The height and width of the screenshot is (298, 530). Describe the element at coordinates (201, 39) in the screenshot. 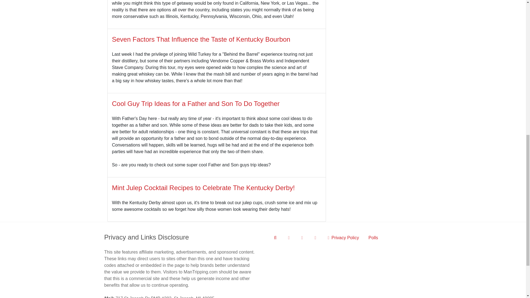

I see `Seven Factors That Influence the Taste of Kentucky Bourbon` at that location.